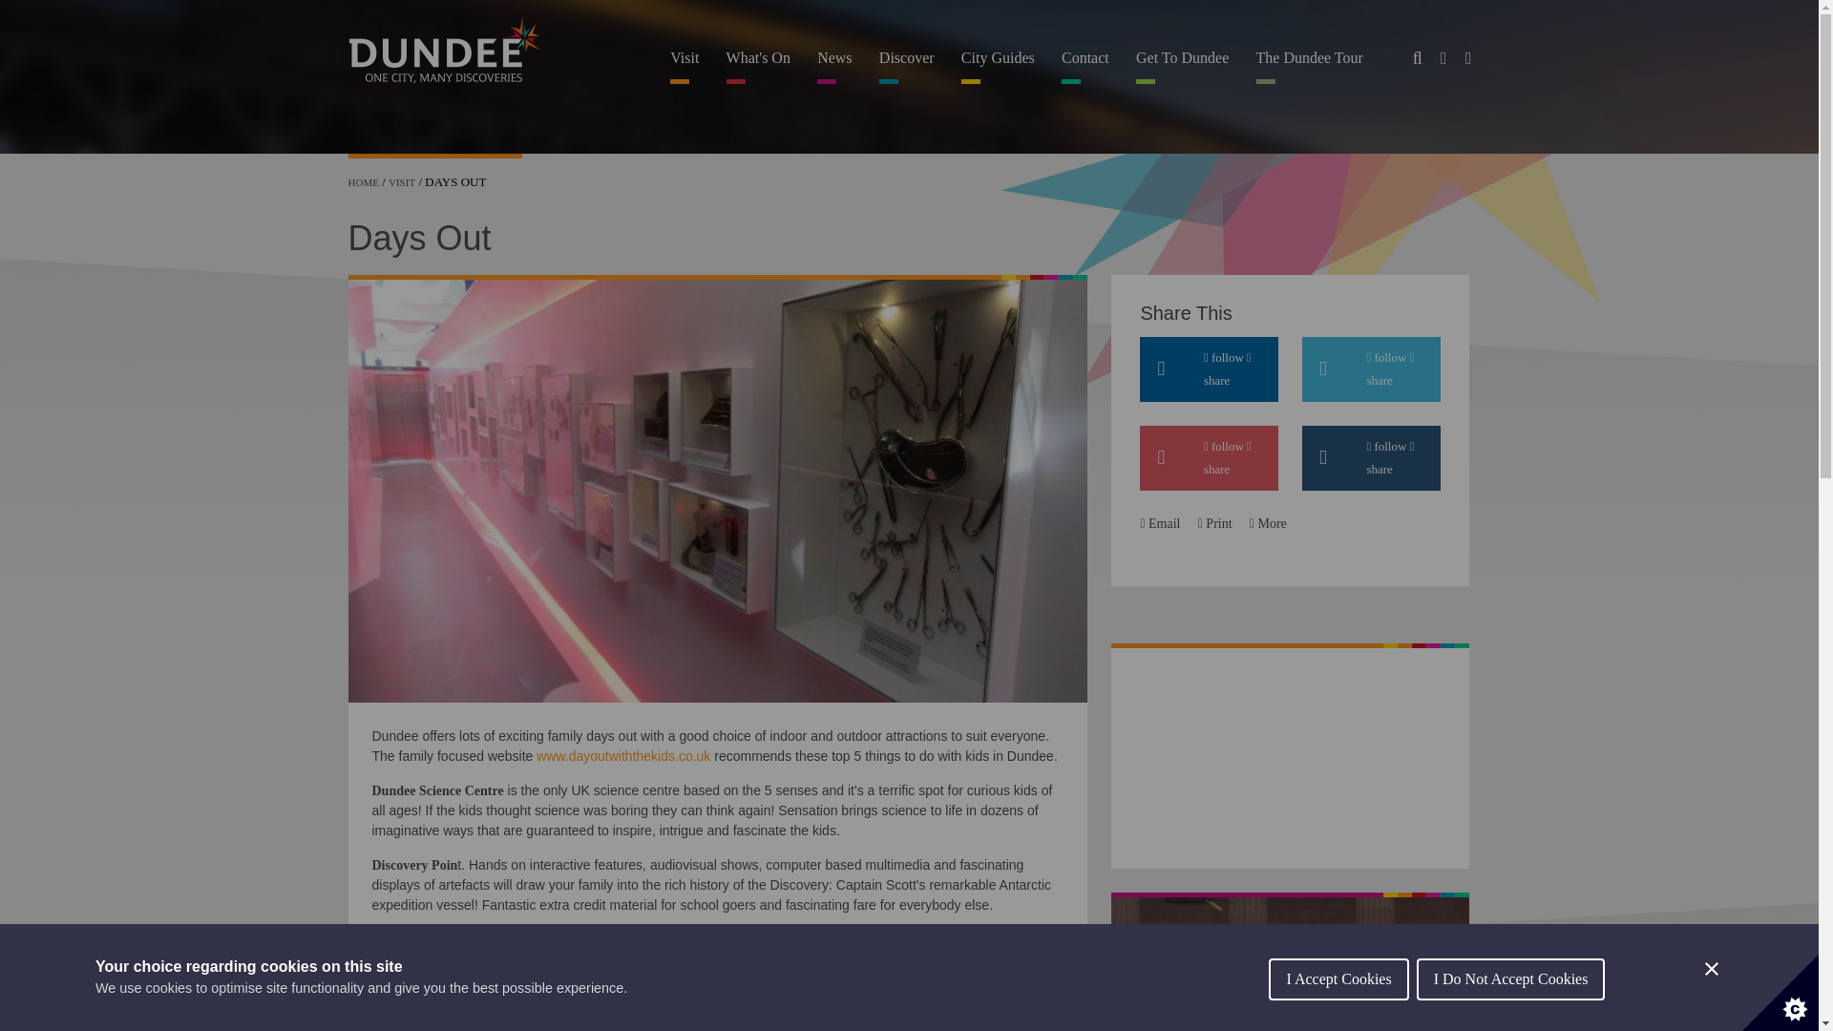  What do you see at coordinates (998, 67) in the screenshot?
I see `City Guides` at bounding box center [998, 67].